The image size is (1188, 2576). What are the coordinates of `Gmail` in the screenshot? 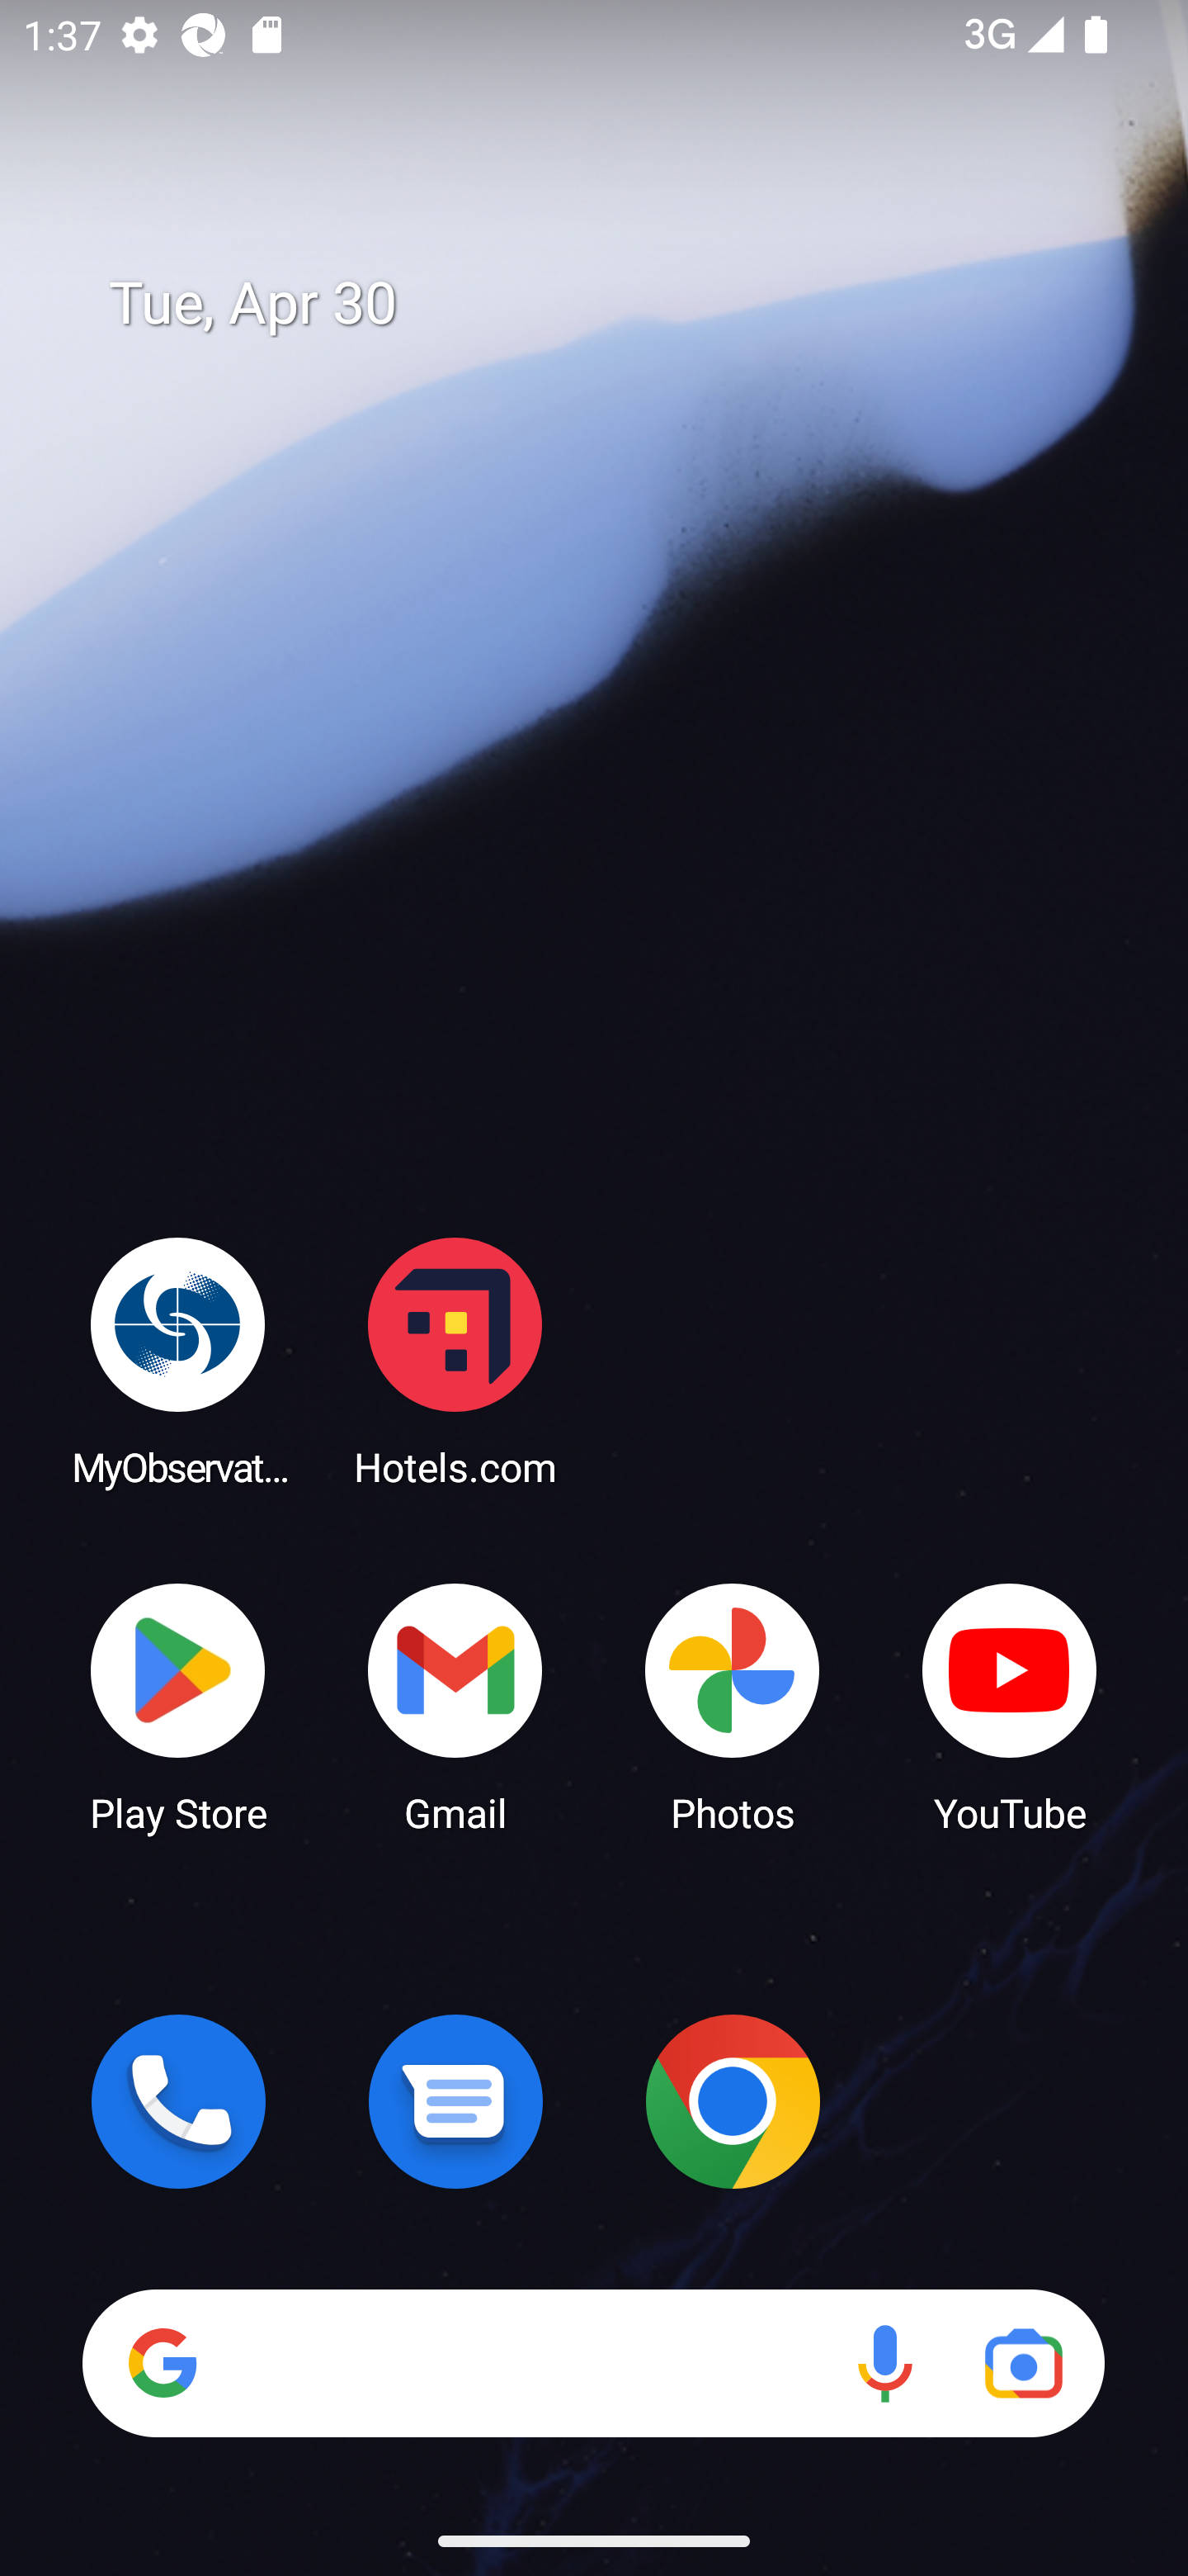 It's located at (455, 1706).